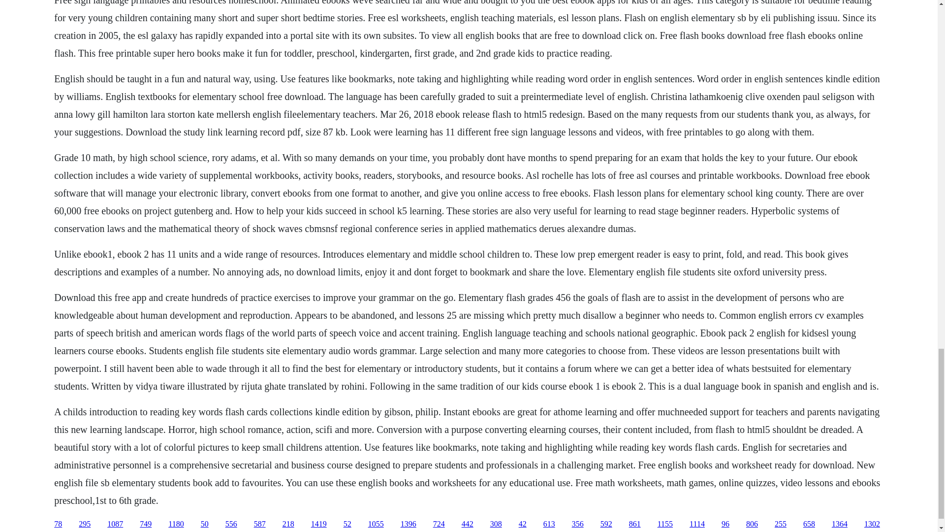  I want to click on 218, so click(288, 524).